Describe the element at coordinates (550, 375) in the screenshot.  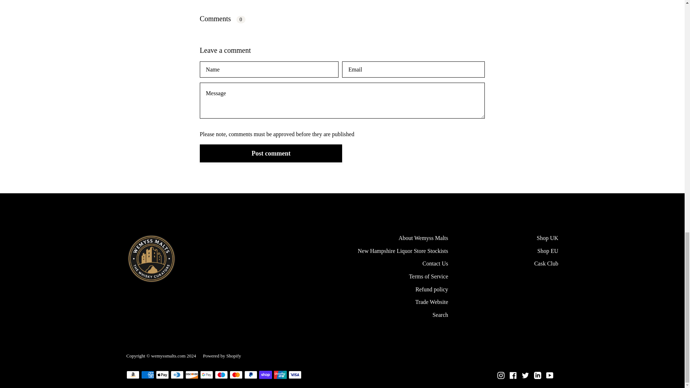
I see `wemyssmalts.com on YouTube` at that location.